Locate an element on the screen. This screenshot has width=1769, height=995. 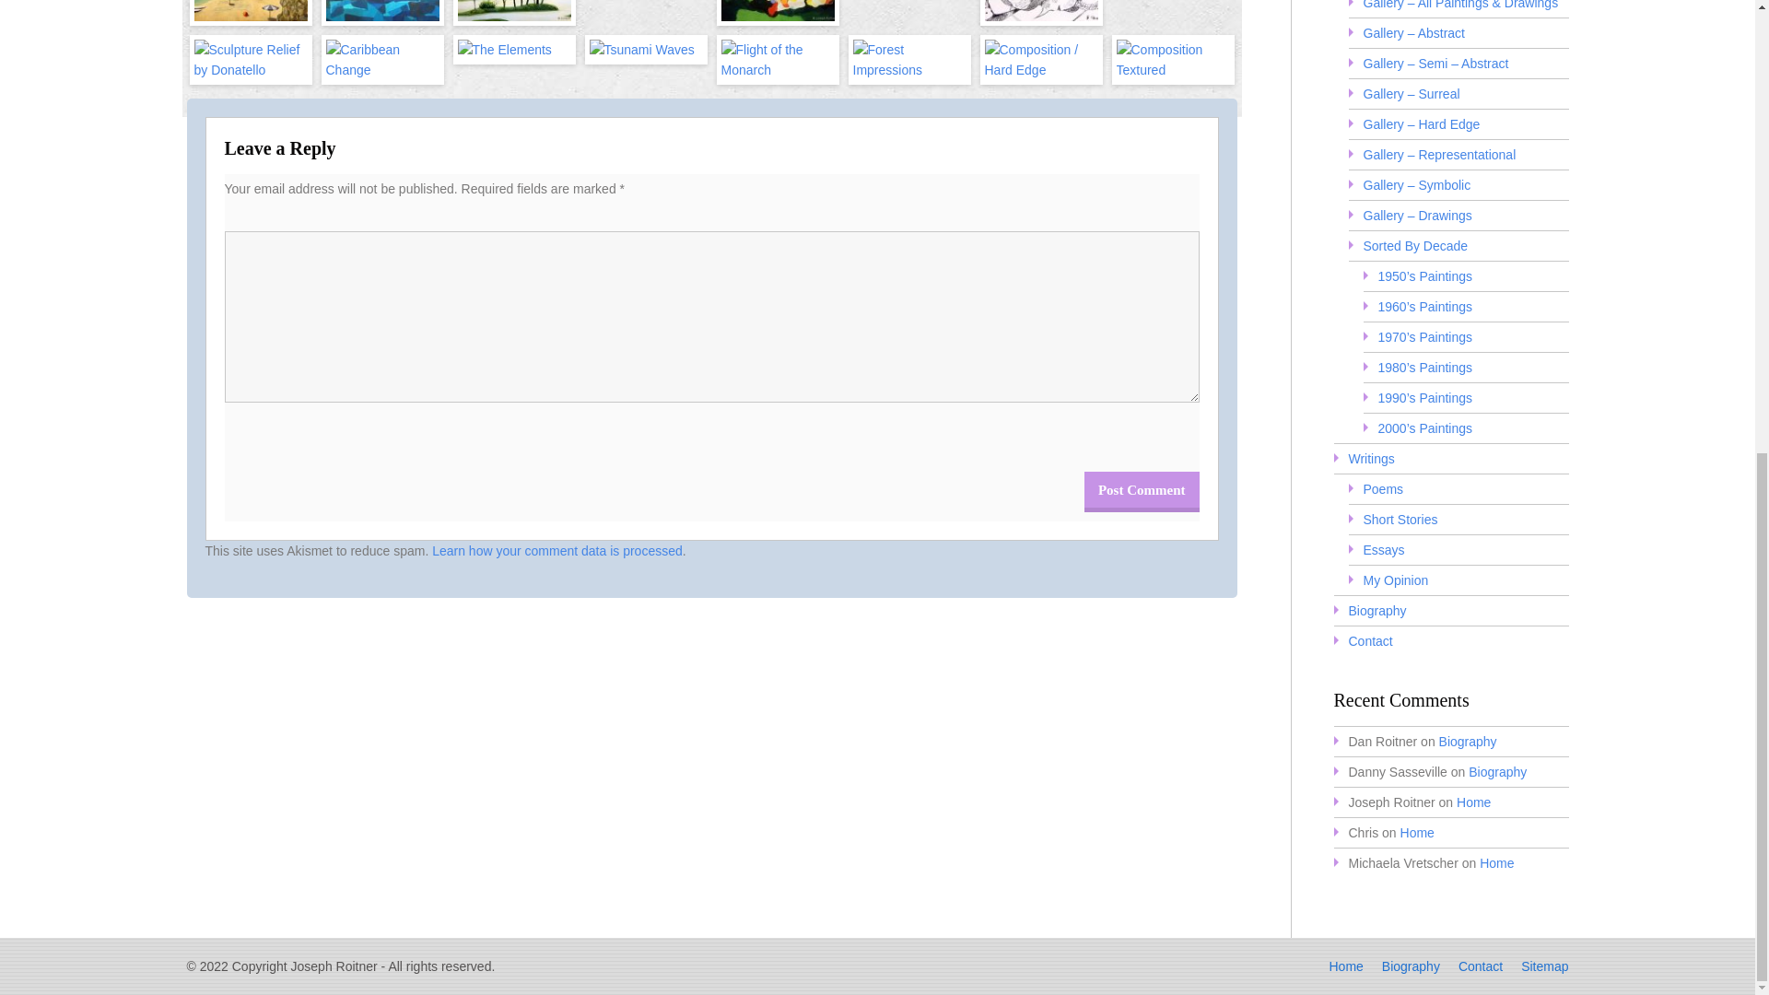
Post Comment is located at coordinates (1141, 492).